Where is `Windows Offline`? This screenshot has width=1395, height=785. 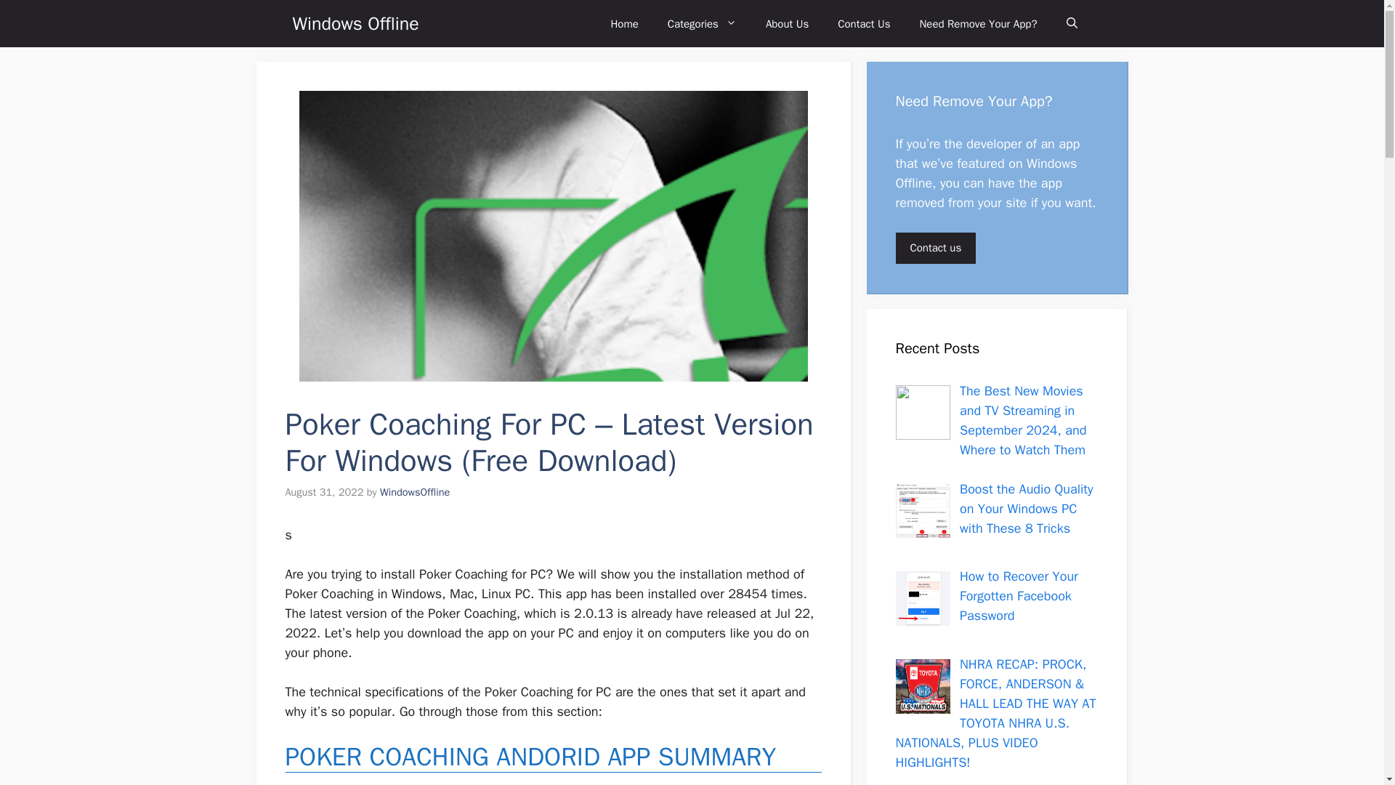
Windows Offline is located at coordinates (355, 23).